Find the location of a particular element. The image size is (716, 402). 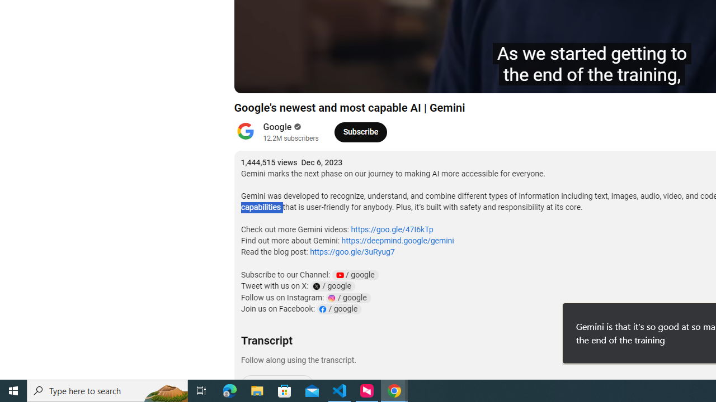

Play (k) is located at coordinates (254, 79).